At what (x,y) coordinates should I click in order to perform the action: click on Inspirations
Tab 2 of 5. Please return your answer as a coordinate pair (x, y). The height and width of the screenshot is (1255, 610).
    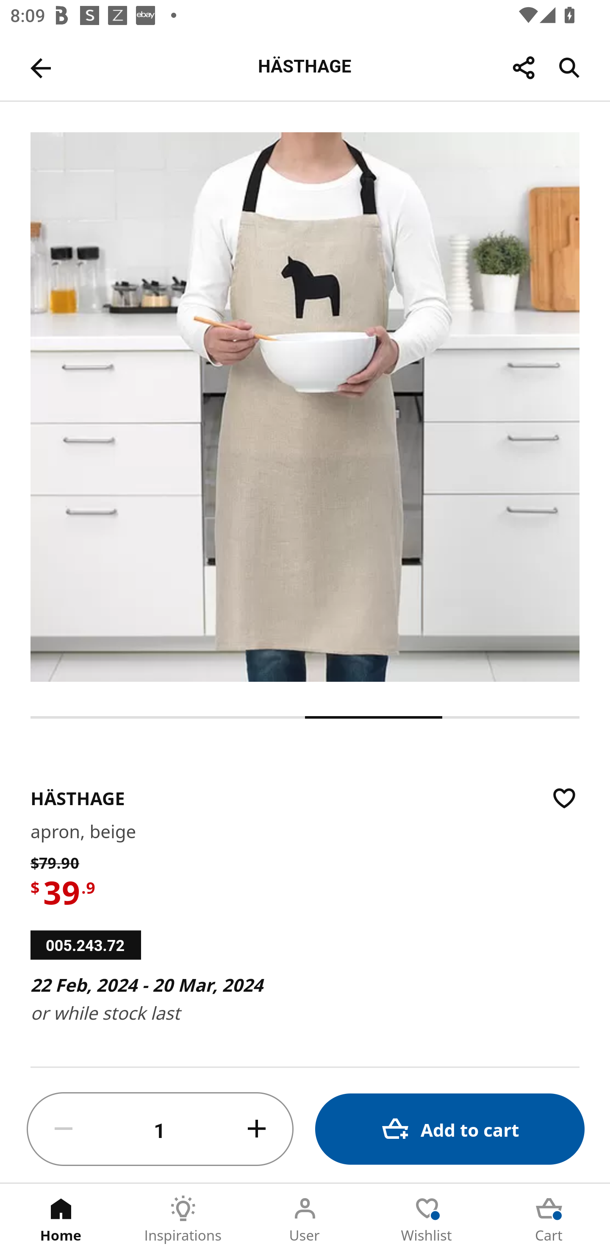
    Looking at the image, I should click on (183, 1219).